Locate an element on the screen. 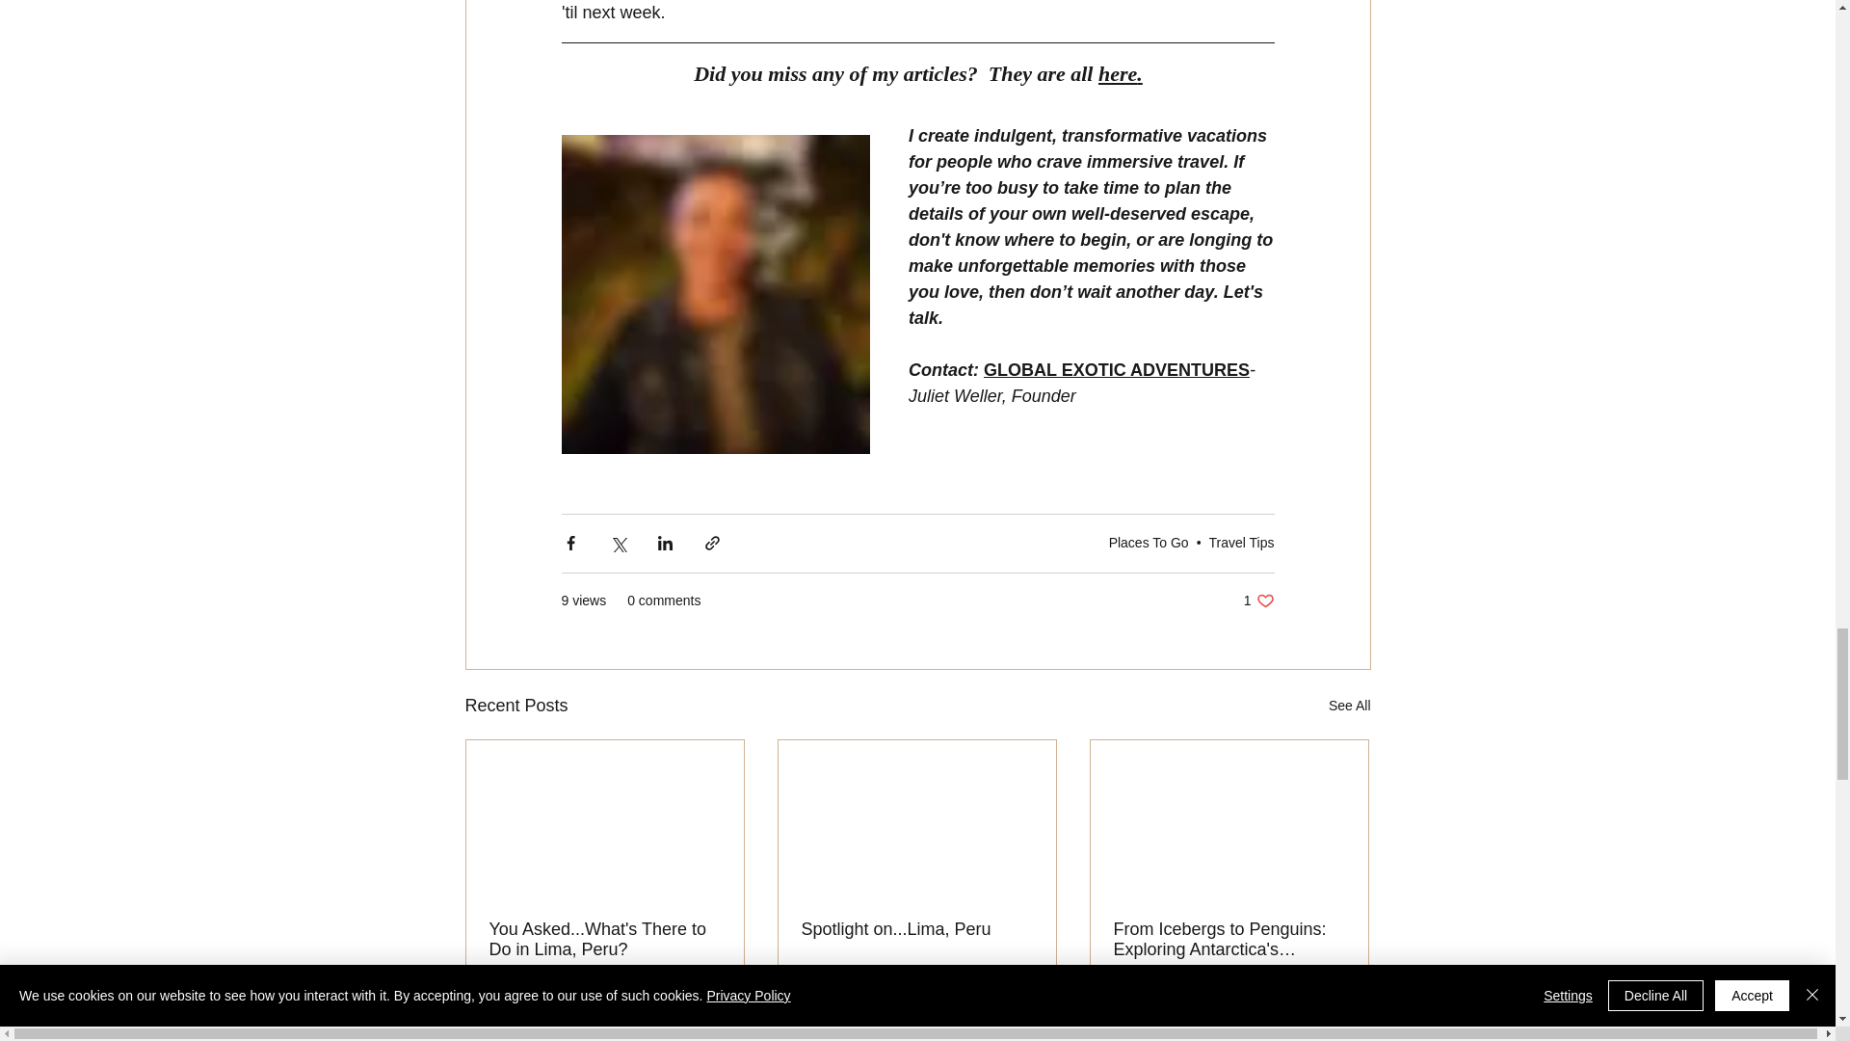 This screenshot has width=1850, height=1041. See All is located at coordinates (605, 939).